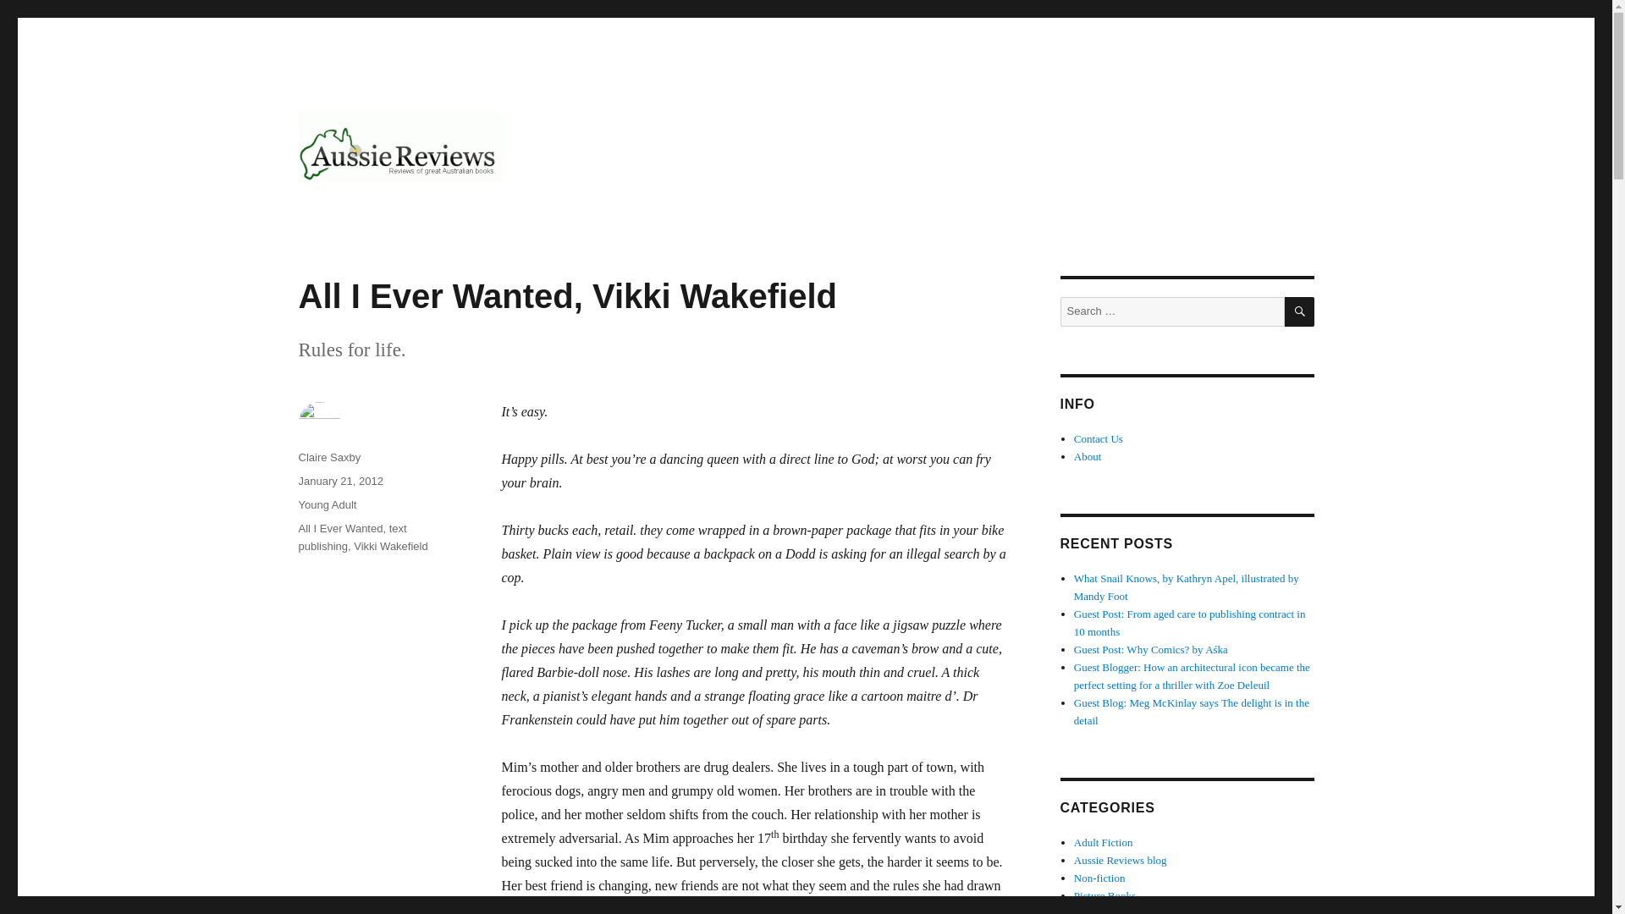  I want to click on Guest Blog: Meg McKinlay says The delight is in the detail, so click(1192, 711).